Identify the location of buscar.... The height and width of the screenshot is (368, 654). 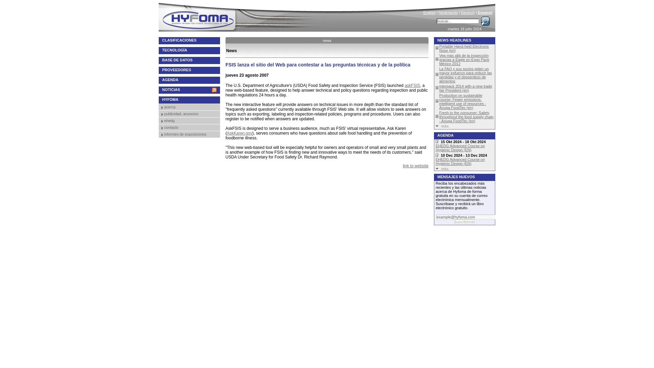
(458, 21).